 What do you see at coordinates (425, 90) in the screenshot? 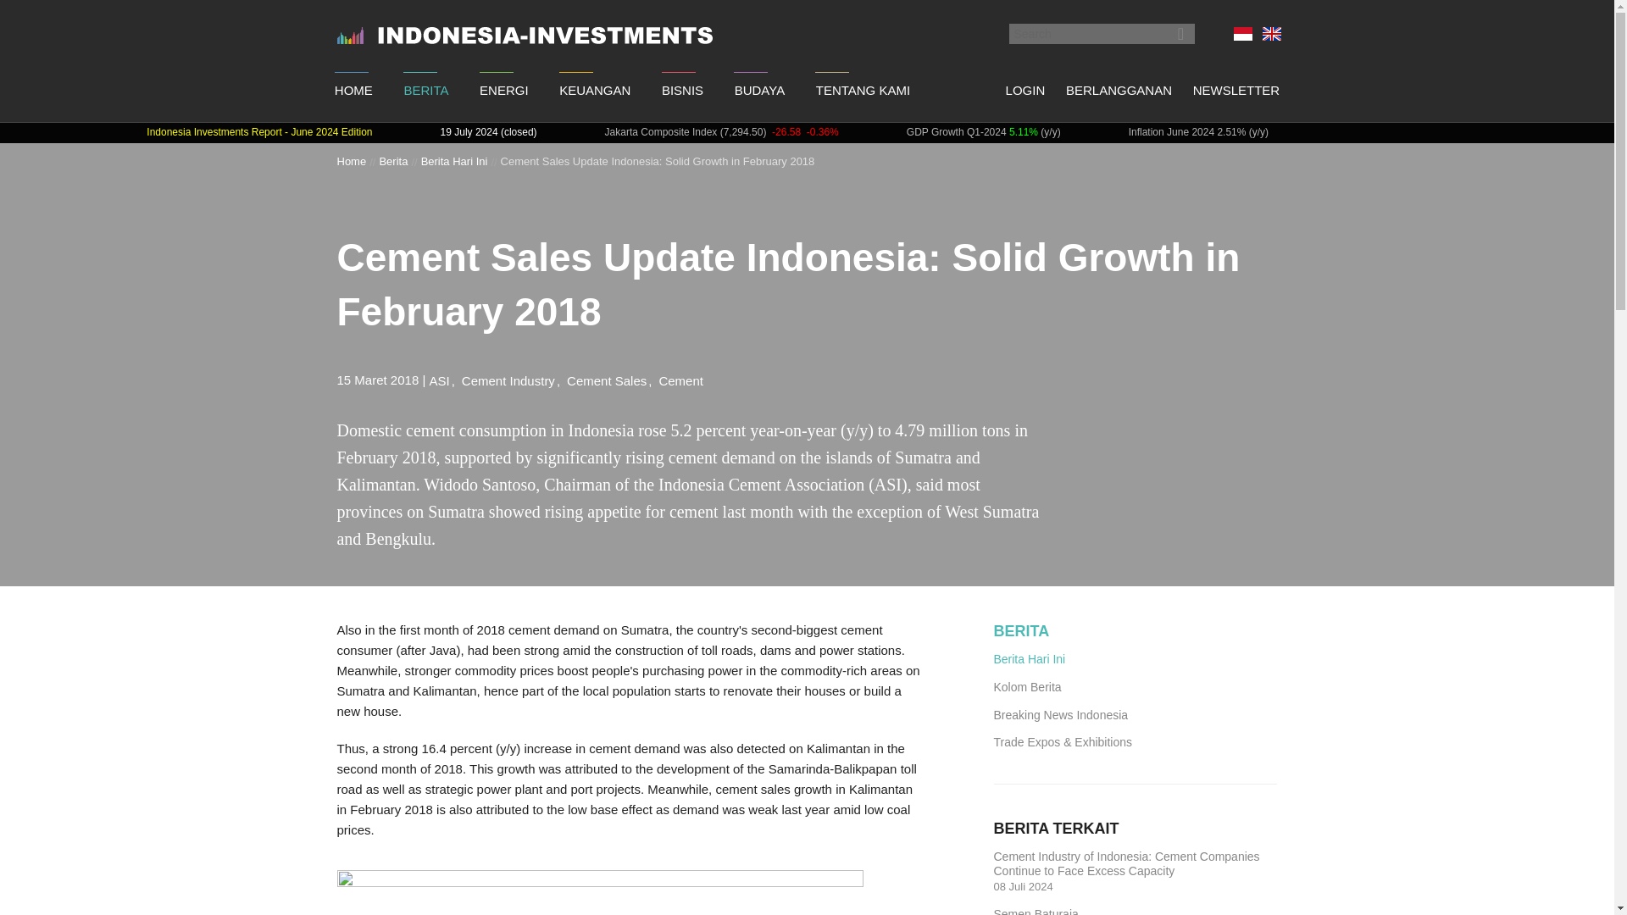
I see `BERITA` at bounding box center [425, 90].